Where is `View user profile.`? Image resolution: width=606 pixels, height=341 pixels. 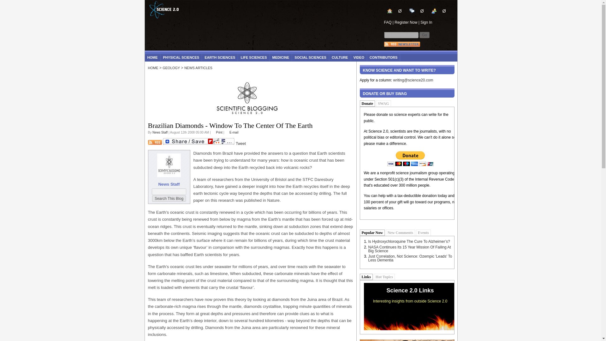
View user profile. is located at coordinates (160, 132).